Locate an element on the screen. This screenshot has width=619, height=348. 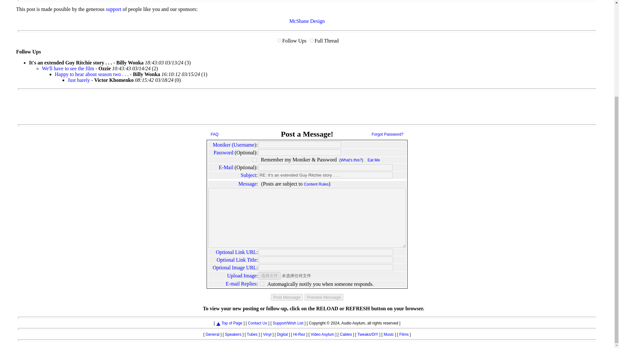
Message is located at coordinates (248, 184).